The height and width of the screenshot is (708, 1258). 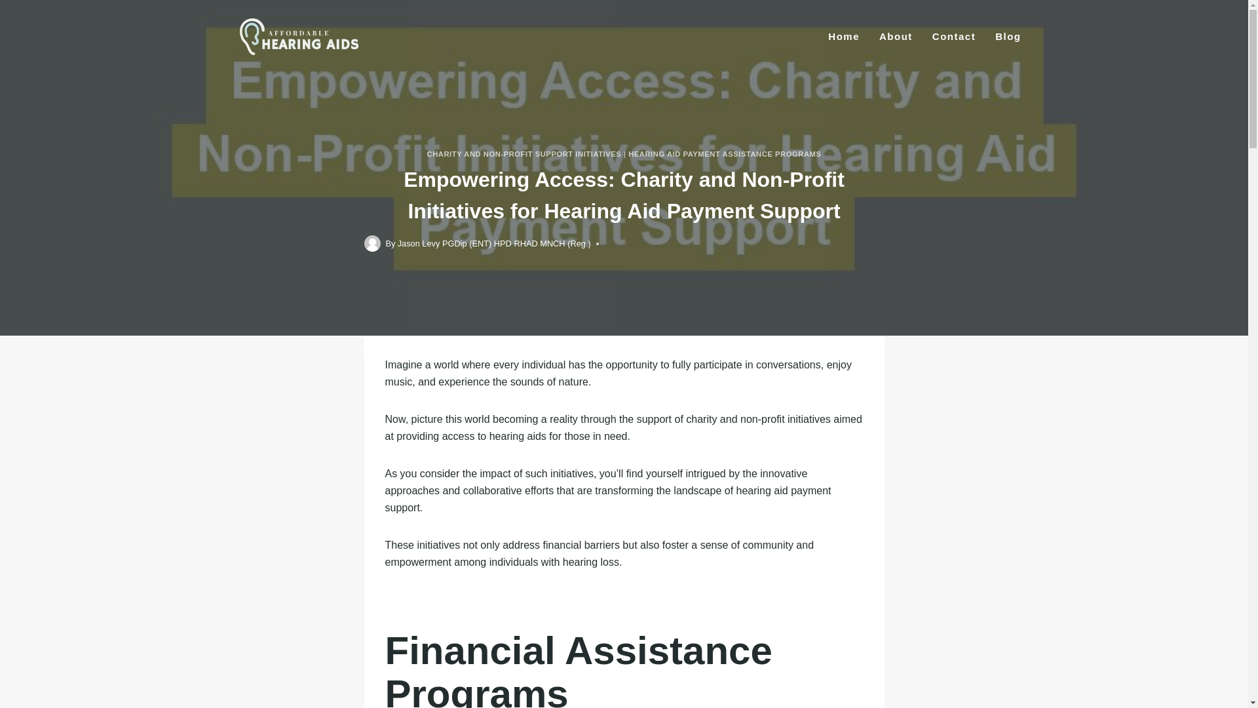 I want to click on Blog, so click(x=1008, y=37).